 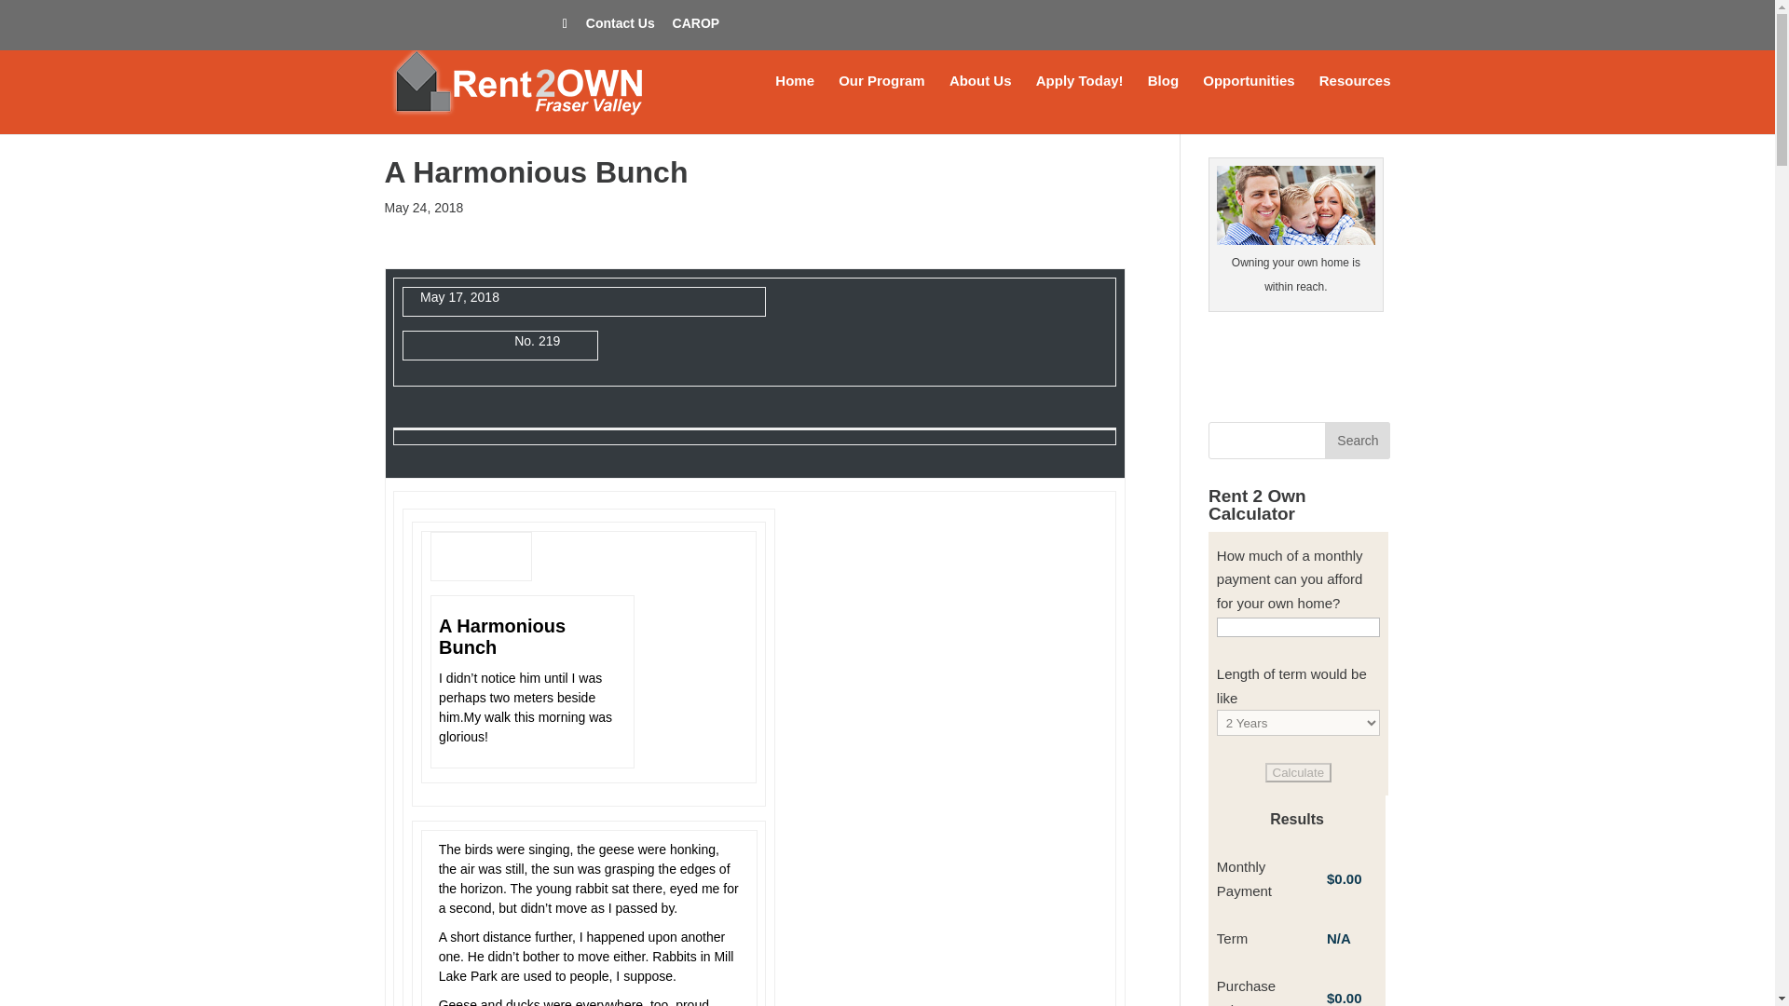 What do you see at coordinates (1355, 103) in the screenshot?
I see `Resources` at bounding box center [1355, 103].